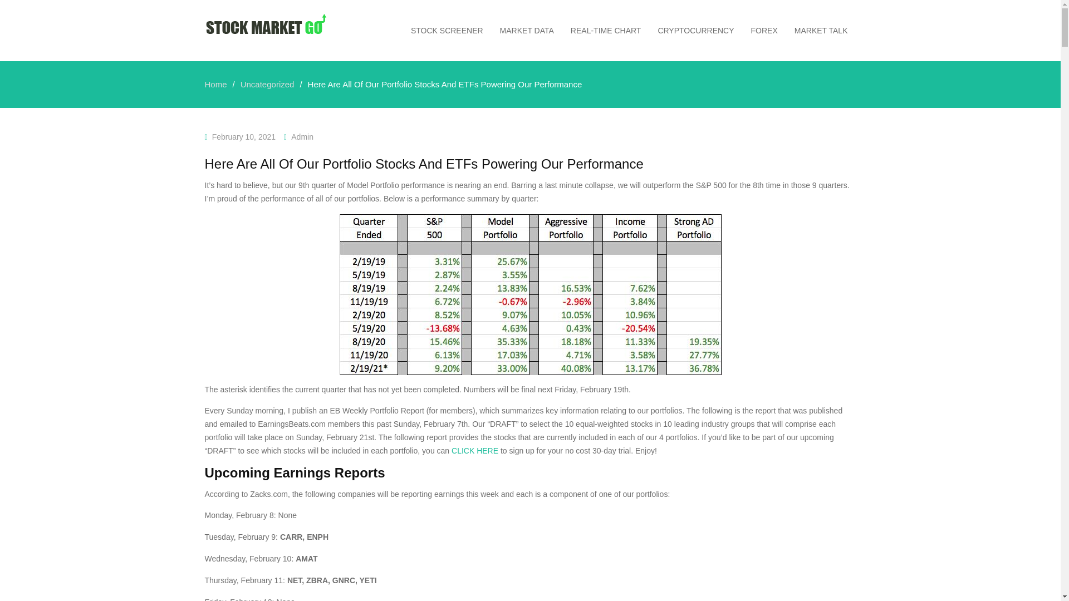 The width and height of the screenshot is (1069, 601). I want to click on REAL-TIME CHART, so click(606, 30).